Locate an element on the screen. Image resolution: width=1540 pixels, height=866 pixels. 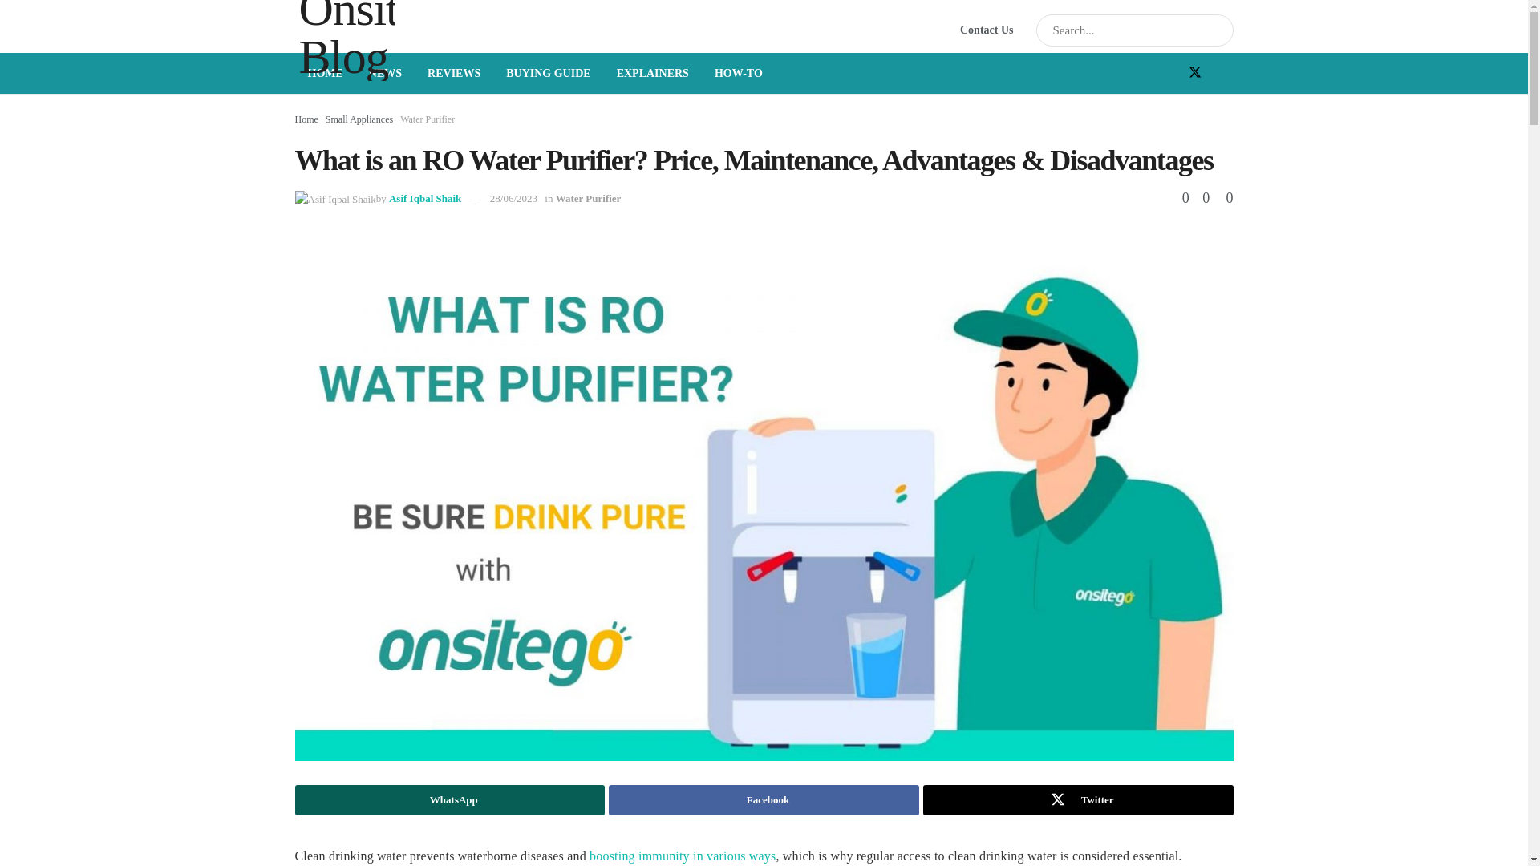
Contact Us is located at coordinates (987, 30).